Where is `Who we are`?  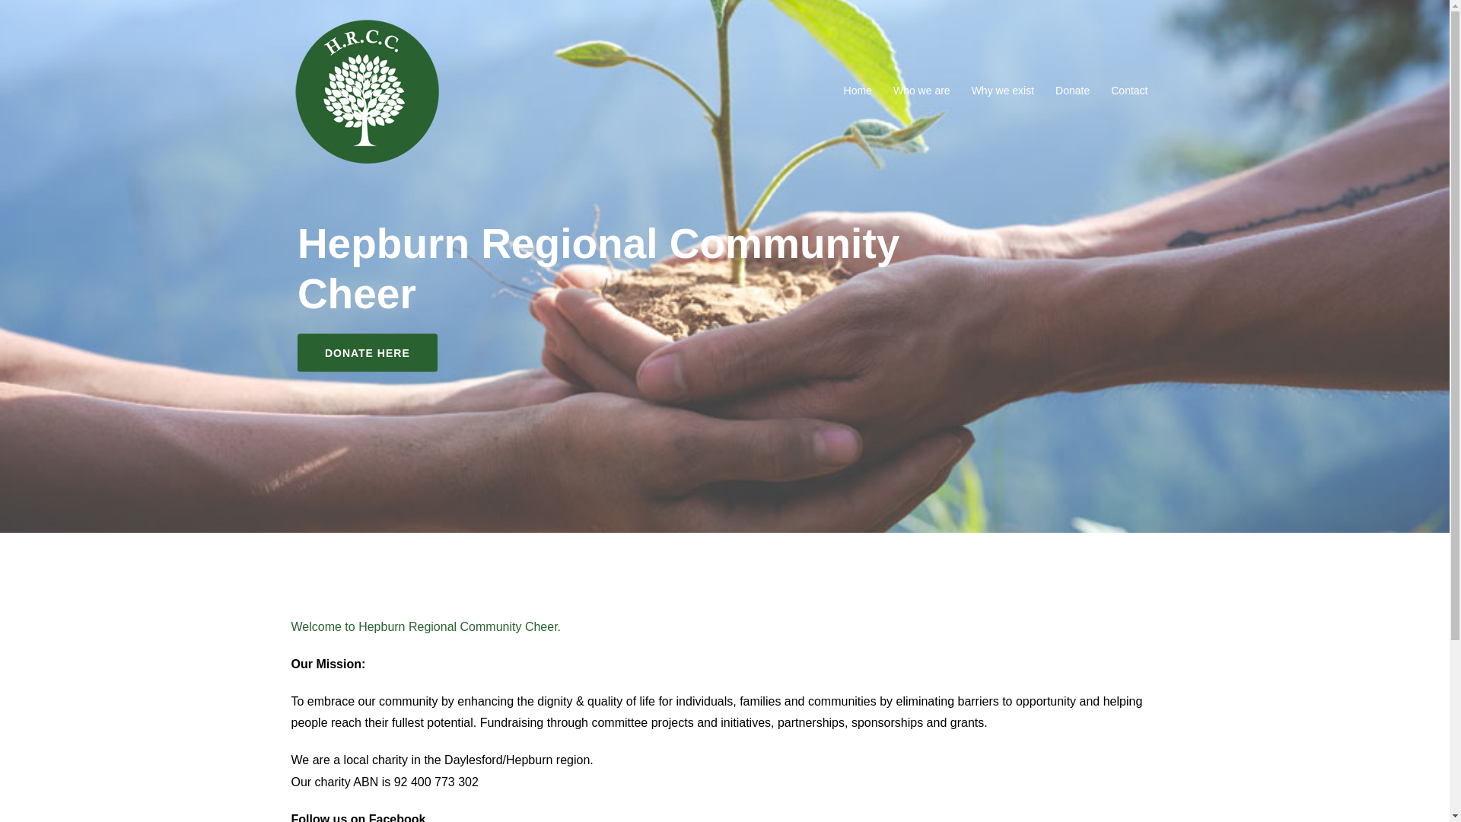
Who we are is located at coordinates (922, 91).